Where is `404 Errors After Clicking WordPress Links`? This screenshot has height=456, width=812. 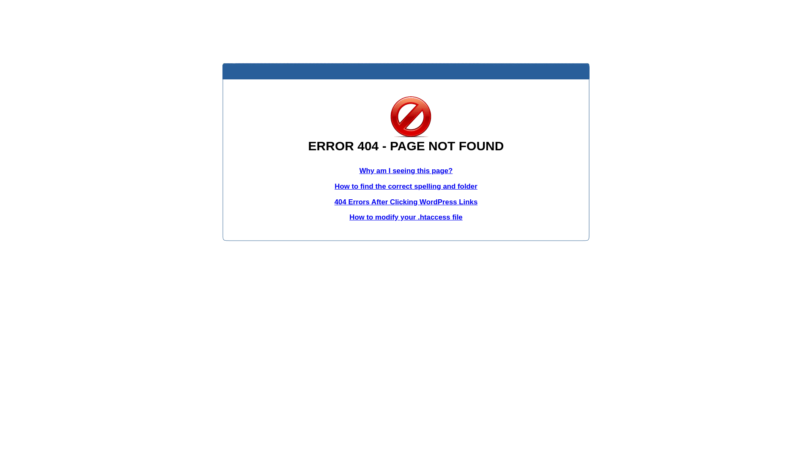 404 Errors After Clicking WordPress Links is located at coordinates (406, 202).